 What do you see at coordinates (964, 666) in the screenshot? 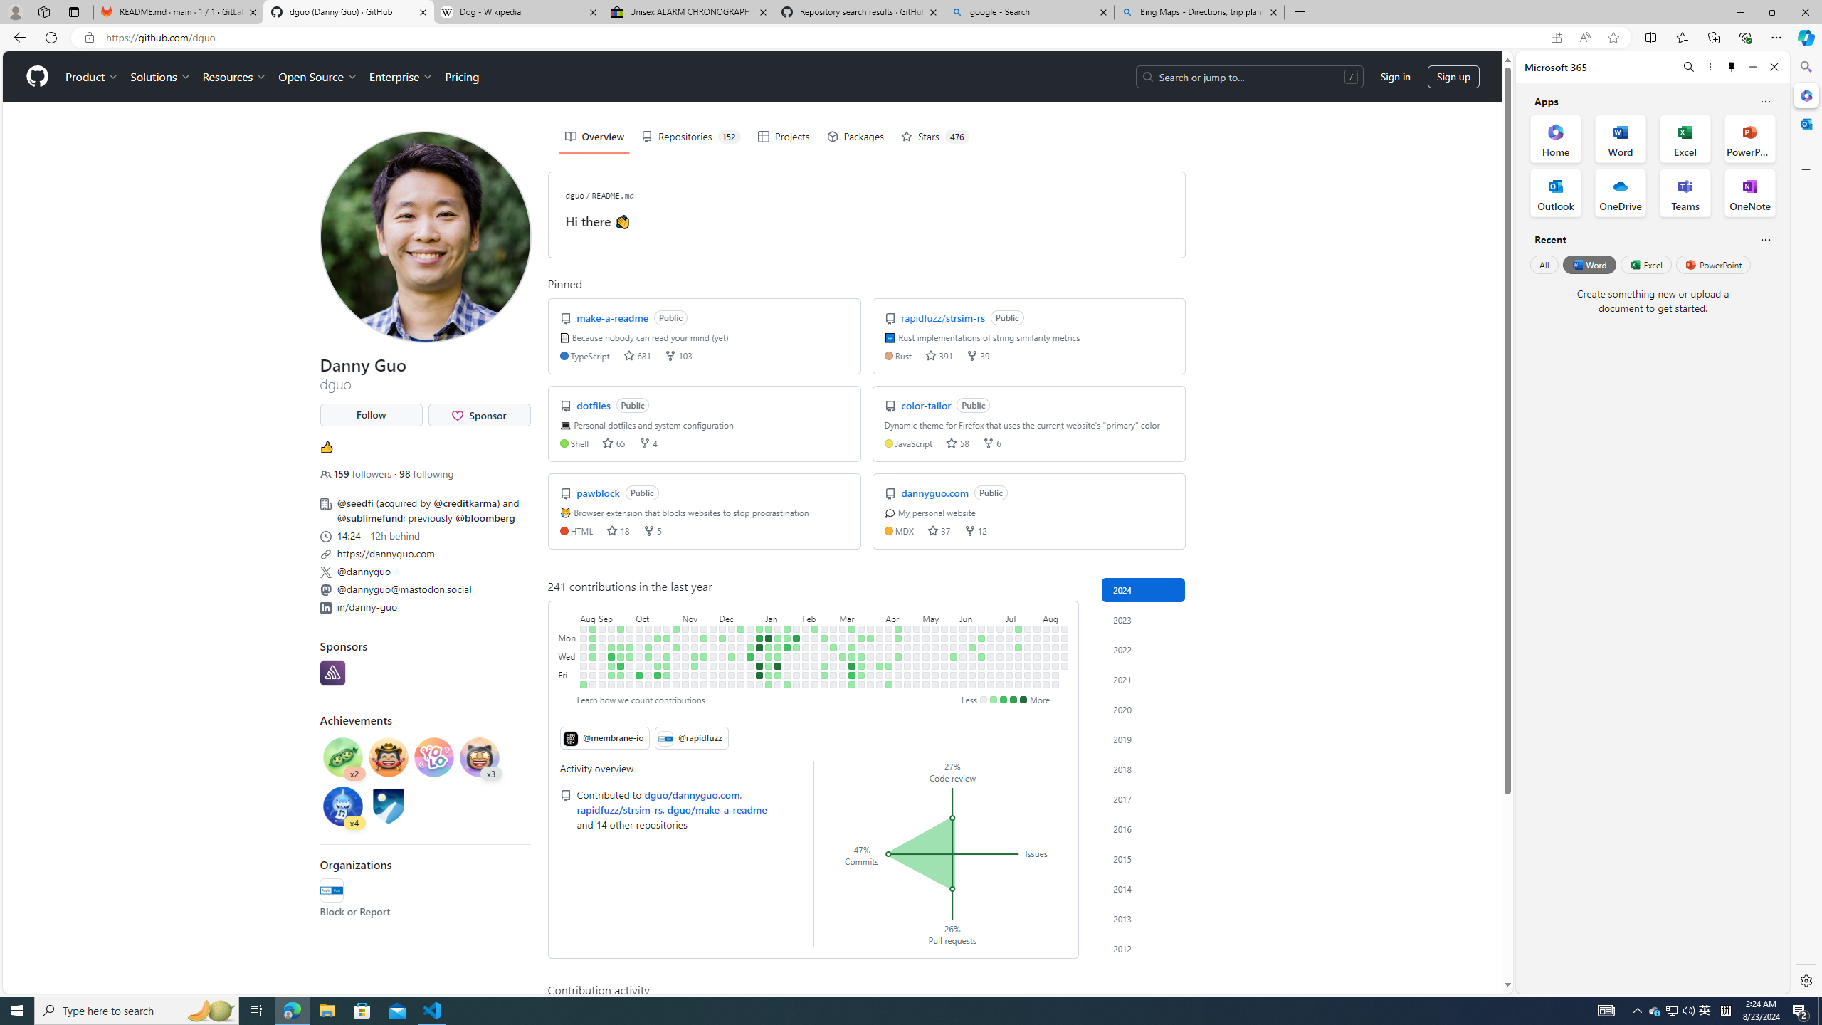
I see `No contributions on June 6th.` at bounding box center [964, 666].